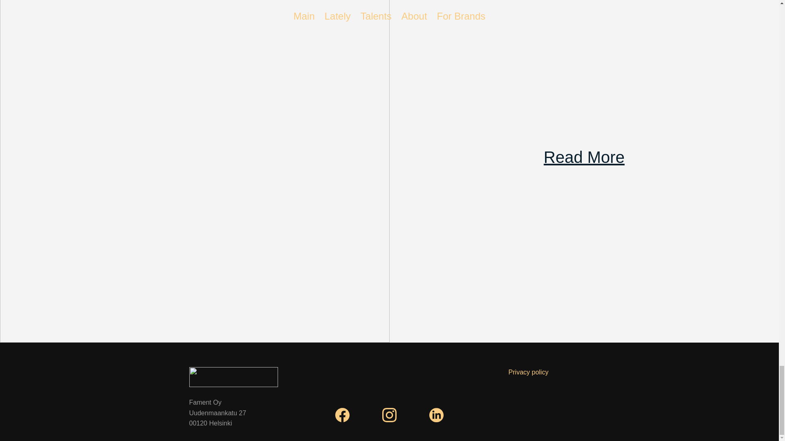  Describe the element at coordinates (584, 157) in the screenshot. I see `Read More` at that location.